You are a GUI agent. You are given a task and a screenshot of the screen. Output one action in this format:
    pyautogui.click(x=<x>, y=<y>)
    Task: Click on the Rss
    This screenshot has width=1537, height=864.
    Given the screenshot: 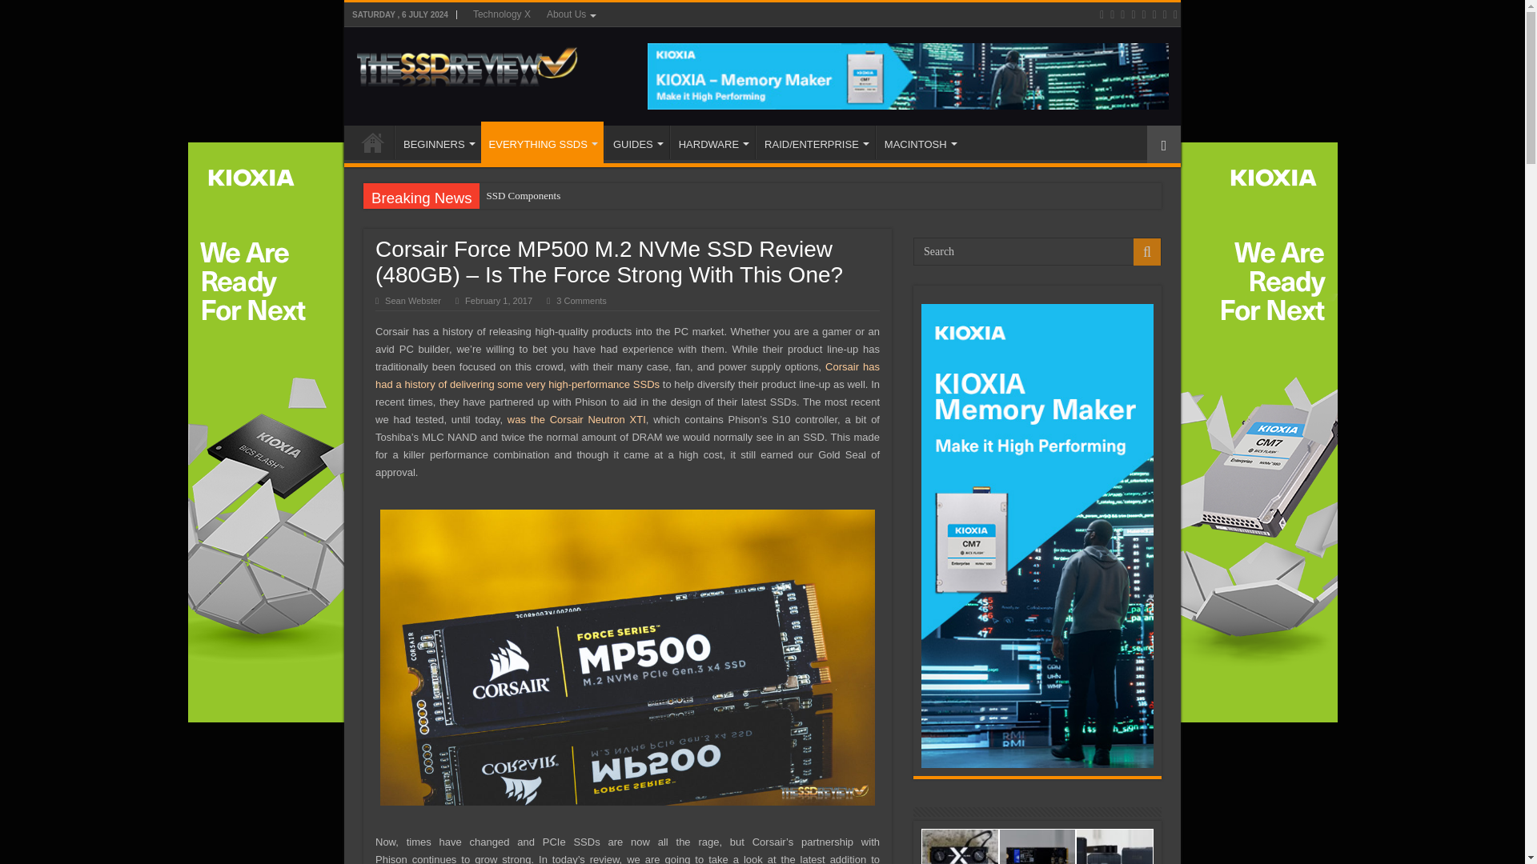 What is the action you would take?
    pyautogui.click(x=1102, y=14)
    